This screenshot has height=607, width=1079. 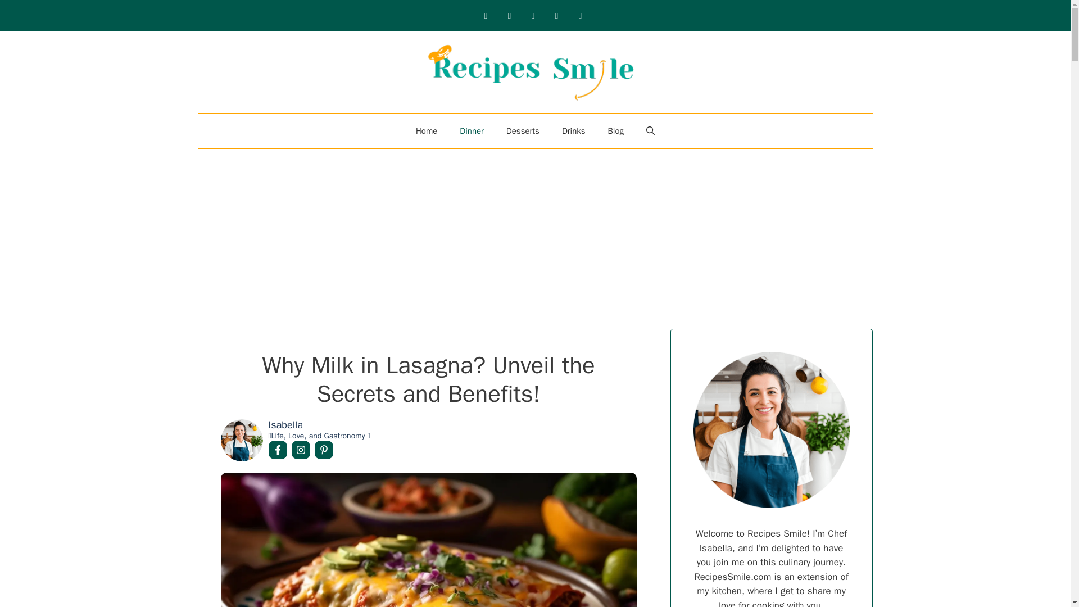 What do you see at coordinates (556, 16) in the screenshot?
I see `Twitter` at bounding box center [556, 16].